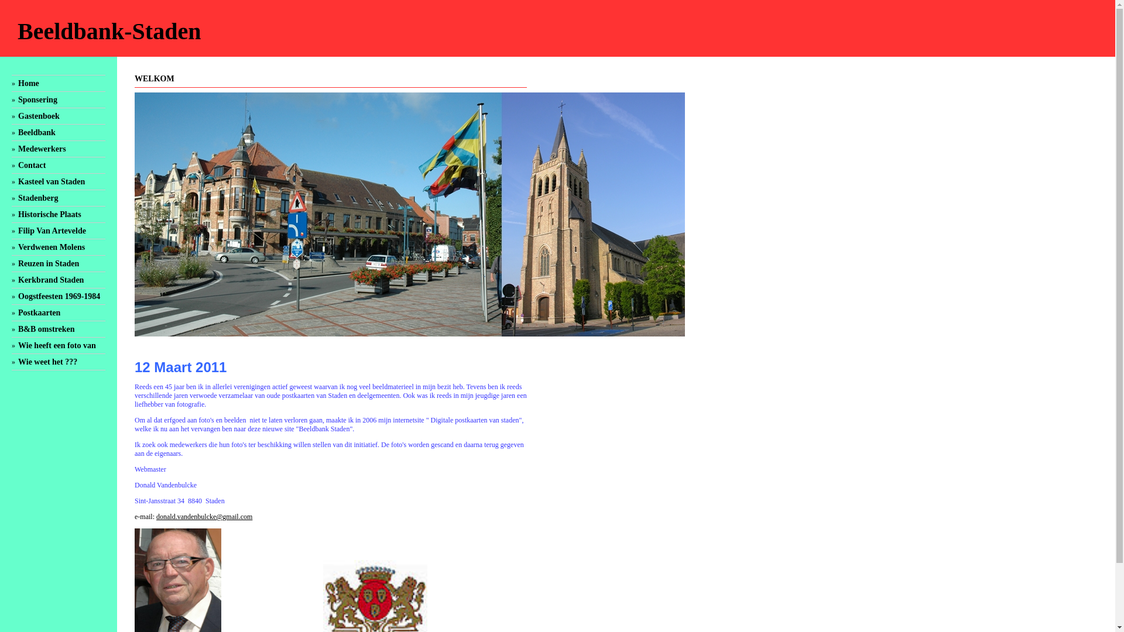 This screenshot has width=1124, height=632. What do you see at coordinates (37, 99) in the screenshot?
I see `Sponsering` at bounding box center [37, 99].